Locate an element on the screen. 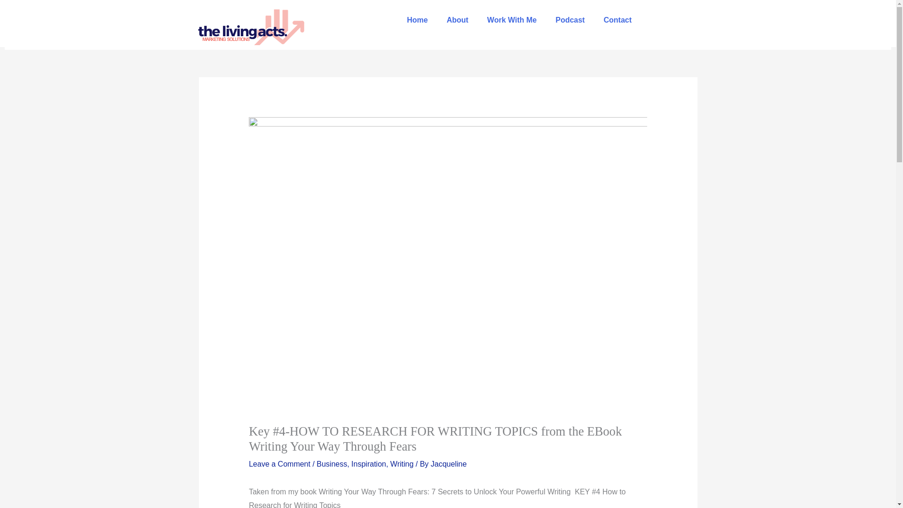 This screenshot has width=903, height=508. Contact is located at coordinates (618, 20).